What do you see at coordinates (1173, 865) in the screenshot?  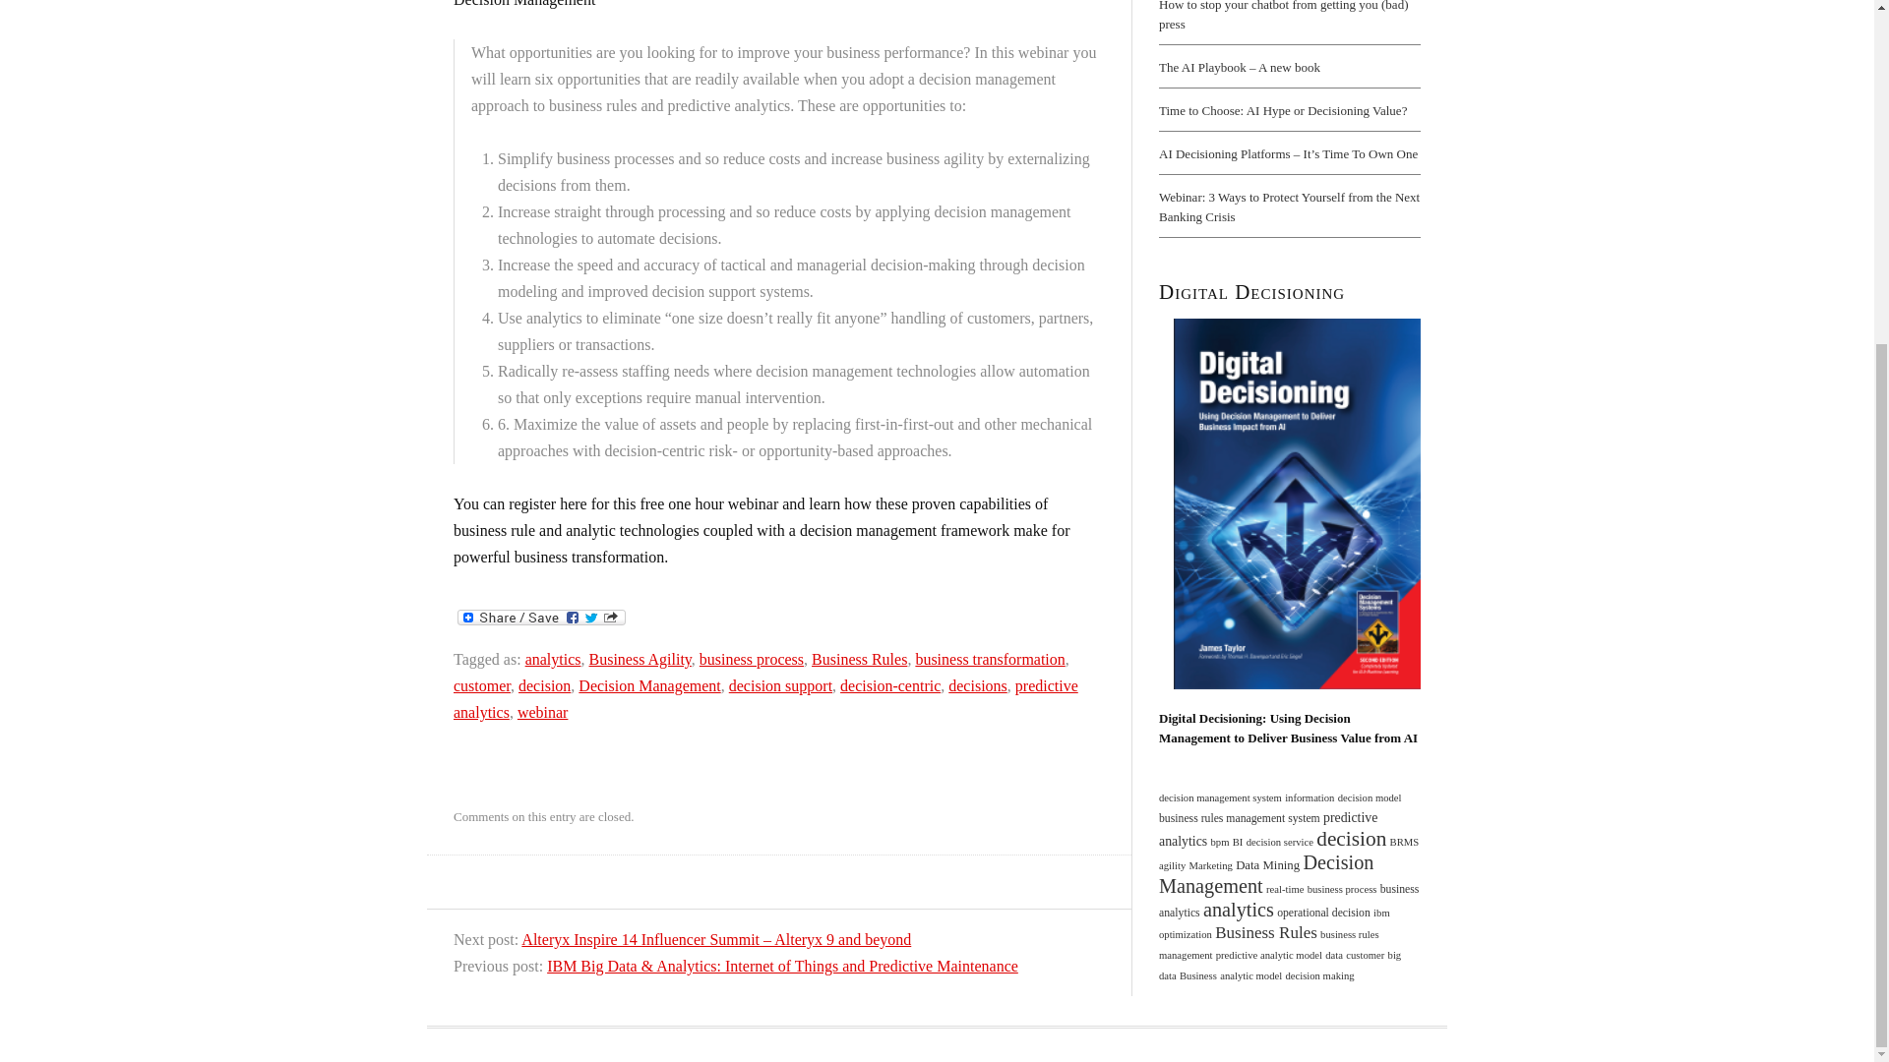 I see `204 topics` at bounding box center [1173, 865].